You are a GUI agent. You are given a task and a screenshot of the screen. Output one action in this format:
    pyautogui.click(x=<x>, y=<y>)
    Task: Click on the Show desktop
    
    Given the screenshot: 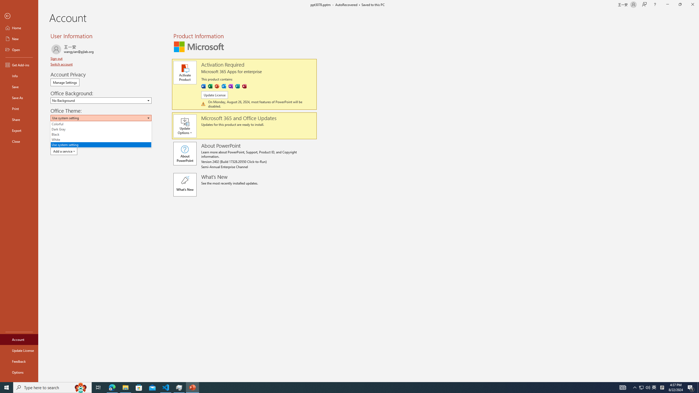 What is the action you would take?
    pyautogui.click(x=698, y=388)
    